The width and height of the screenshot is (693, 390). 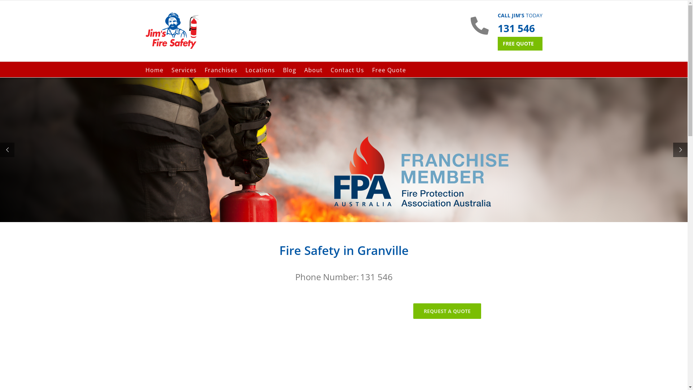 What do you see at coordinates (154, 69) in the screenshot?
I see `Home` at bounding box center [154, 69].